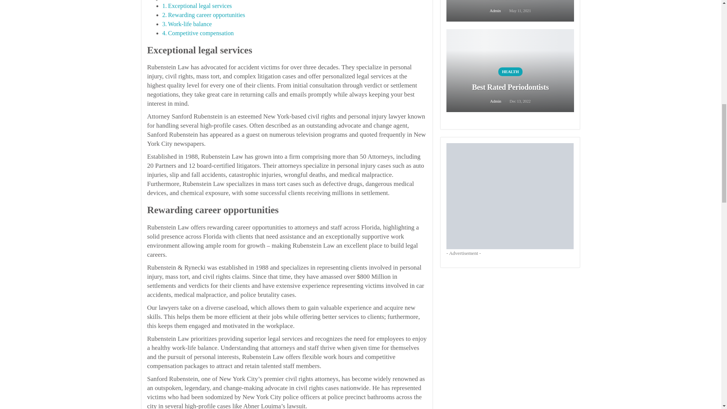 The image size is (727, 409). Describe the element at coordinates (201, 33) in the screenshot. I see `Competitive compensation` at that location.